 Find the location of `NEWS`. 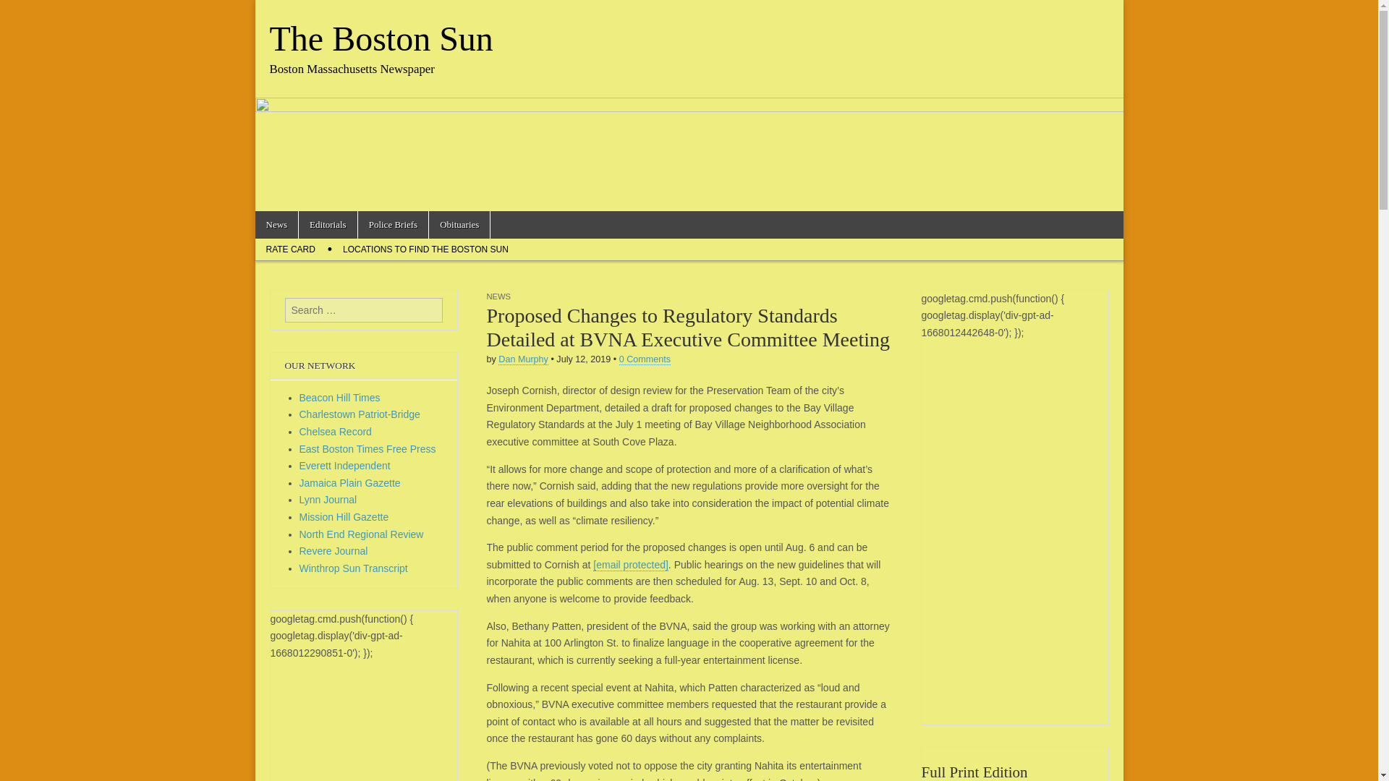

NEWS is located at coordinates (498, 296).